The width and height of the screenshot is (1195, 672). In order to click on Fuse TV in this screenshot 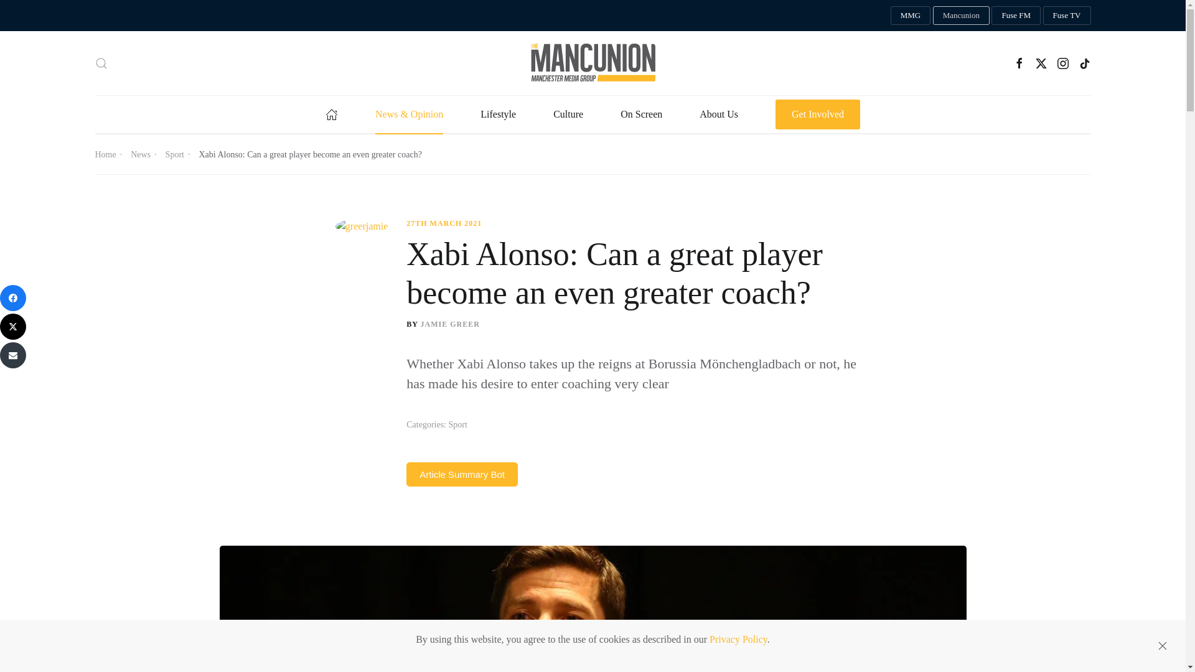, I will do `click(1067, 15)`.